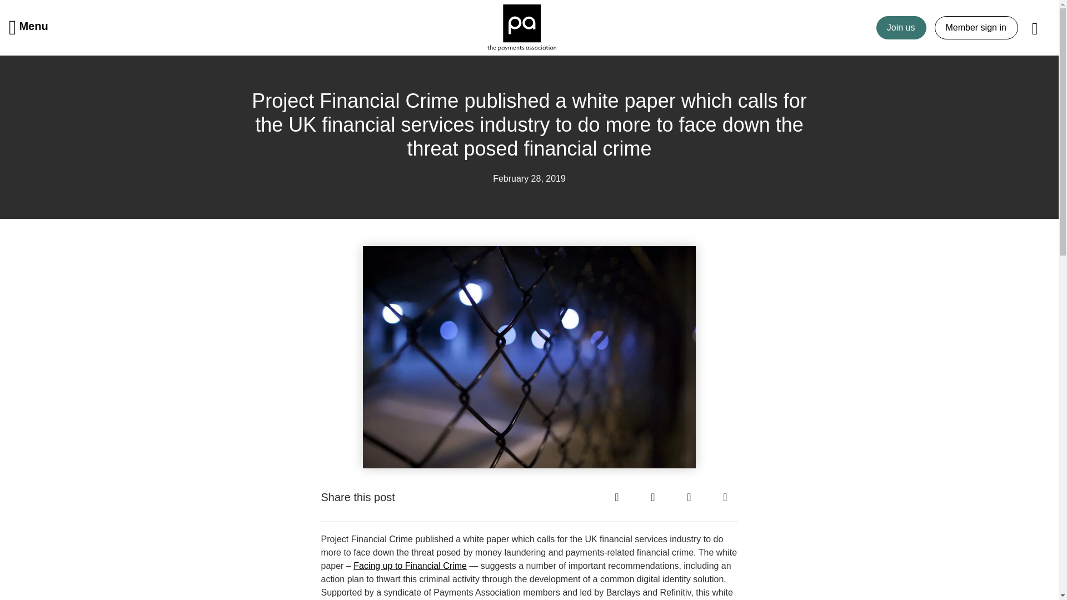 The width and height of the screenshot is (1067, 600). What do you see at coordinates (976, 28) in the screenshot?
I see `Member sign in` at bounding box center [976, 28].